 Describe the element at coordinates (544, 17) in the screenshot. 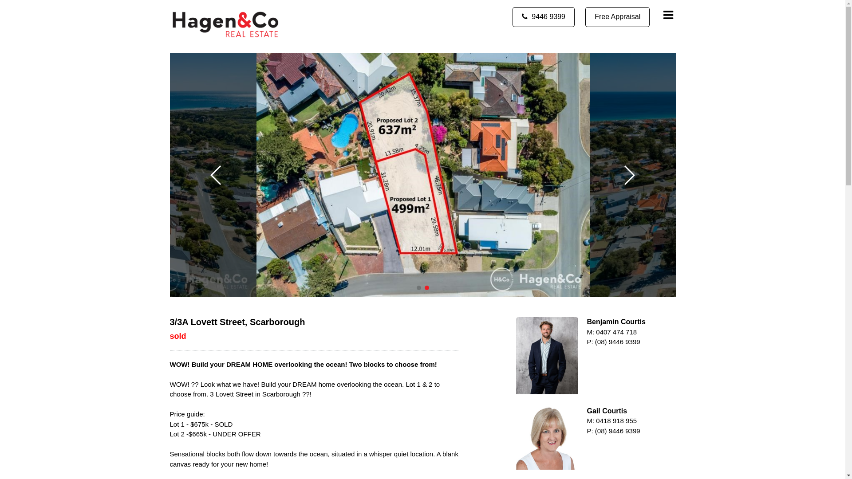

I see `  9446 9399` at that location.